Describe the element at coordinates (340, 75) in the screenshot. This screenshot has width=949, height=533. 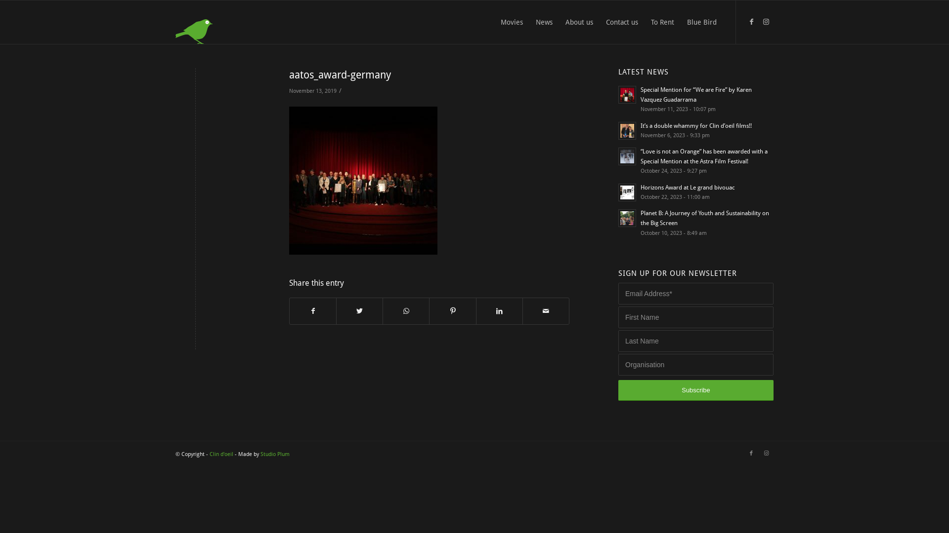
I see `aatos_award-germany` at that location.